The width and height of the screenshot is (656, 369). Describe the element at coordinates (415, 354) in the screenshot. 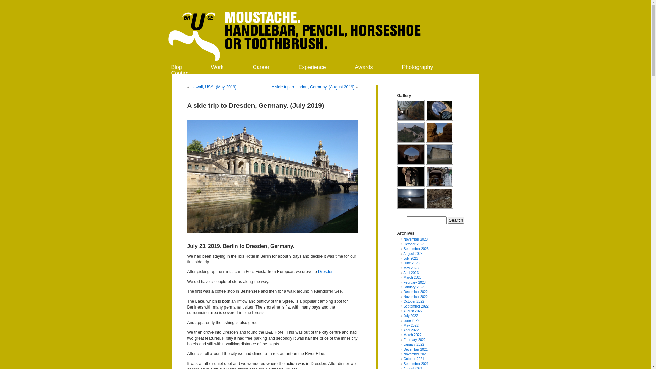

I see `November 2021` at that location.